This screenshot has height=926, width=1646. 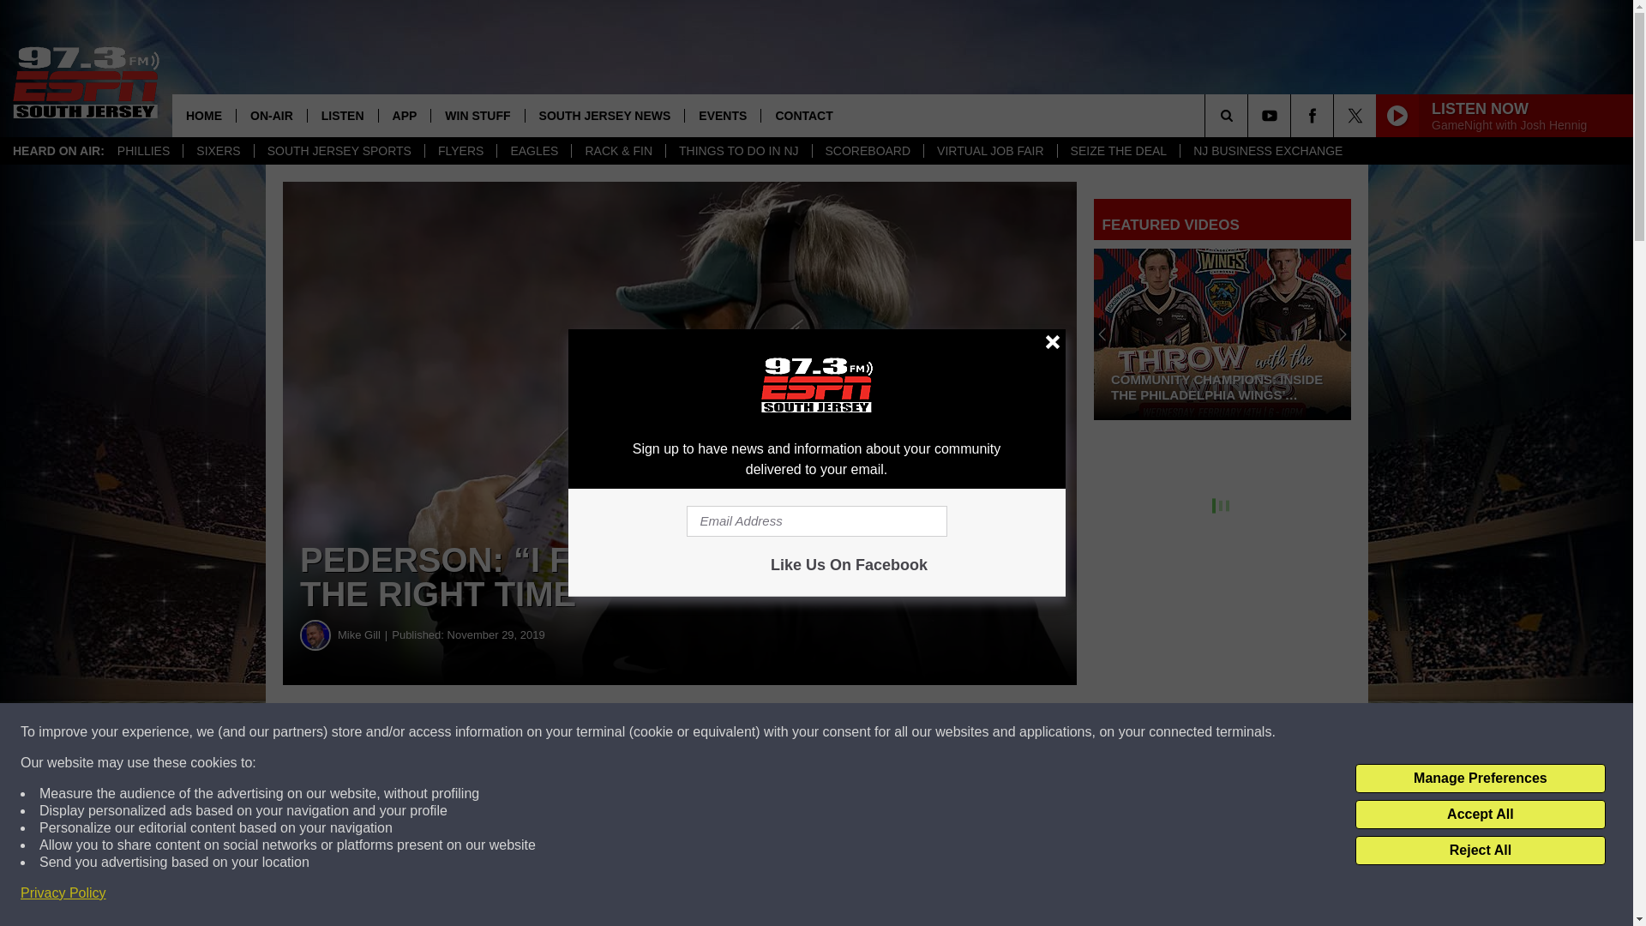 I want to click on Accept All, so click(x=1480, y=815).